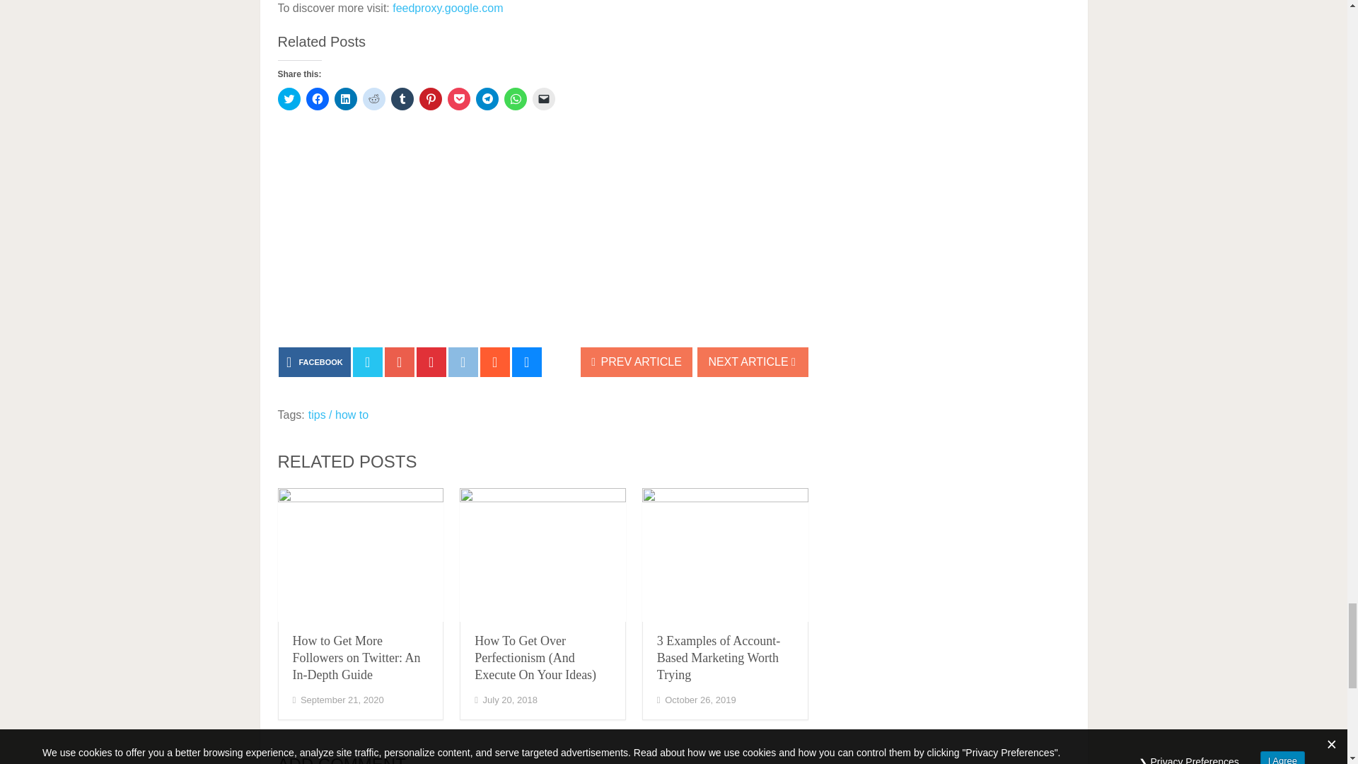 This screenshot has width=1358, height=764. What do you see at coordinates (430, 99) in the screenshot?
I see `Click to share on Pinterest` at bounding box center [430, 99].